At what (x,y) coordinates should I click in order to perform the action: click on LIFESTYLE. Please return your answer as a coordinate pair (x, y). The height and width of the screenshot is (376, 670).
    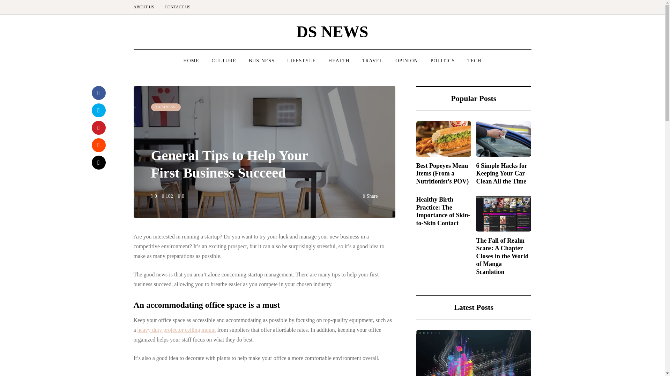
    Looking at the image, I should click on (301, 61).